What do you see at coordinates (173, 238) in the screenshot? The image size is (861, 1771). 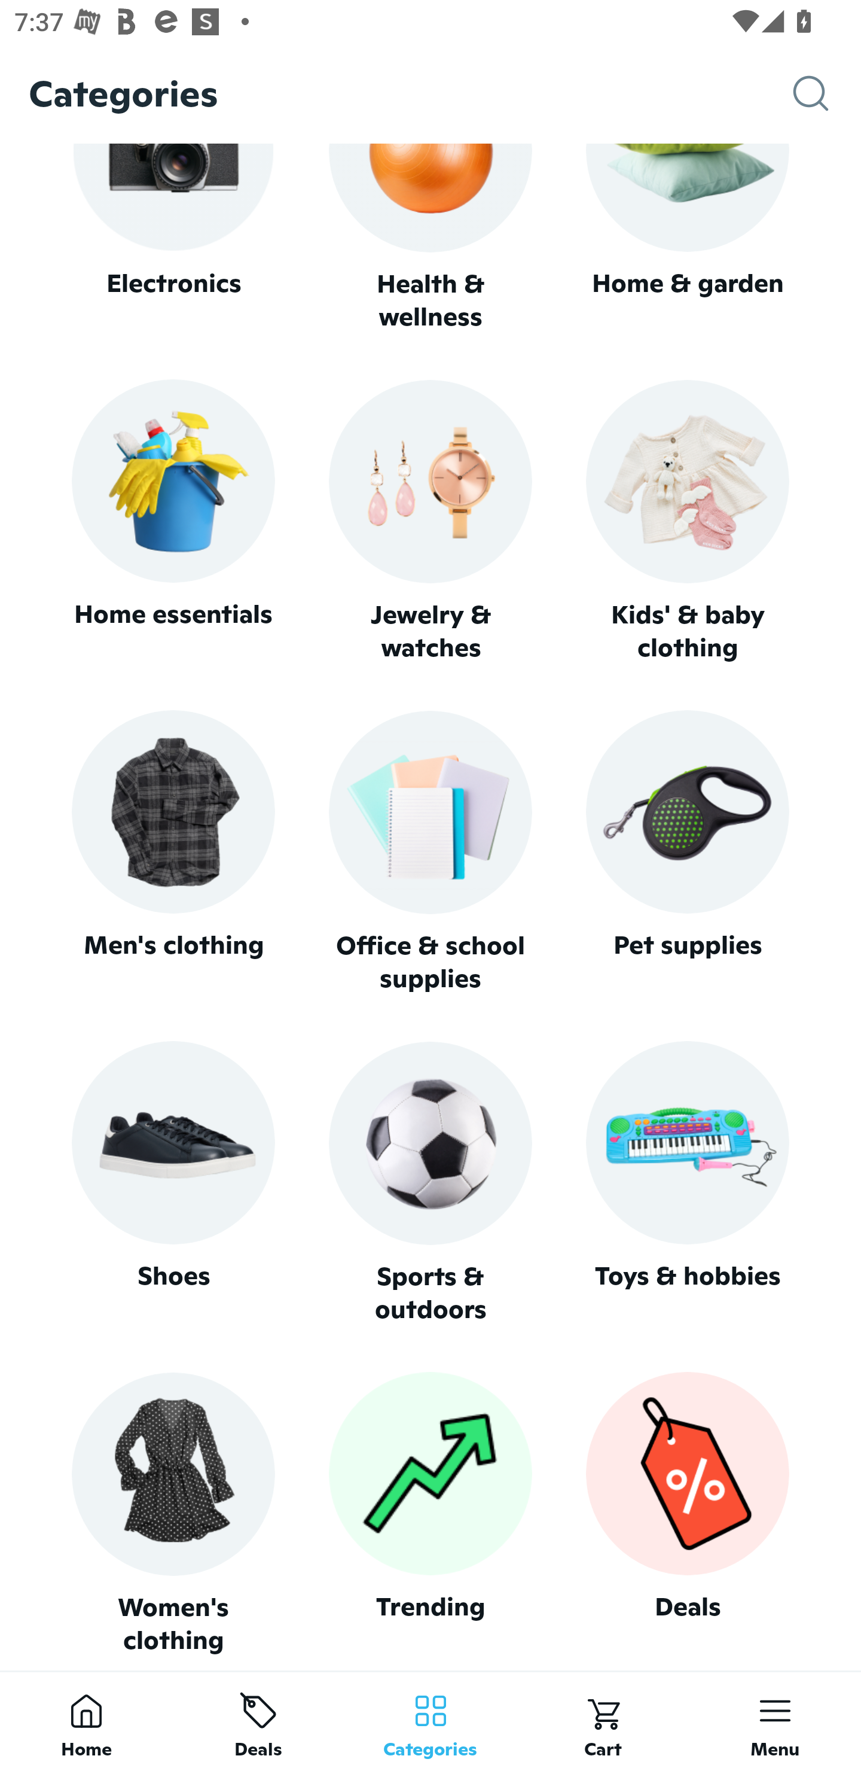 I see `Electronics` at bounding box center [173, 238].